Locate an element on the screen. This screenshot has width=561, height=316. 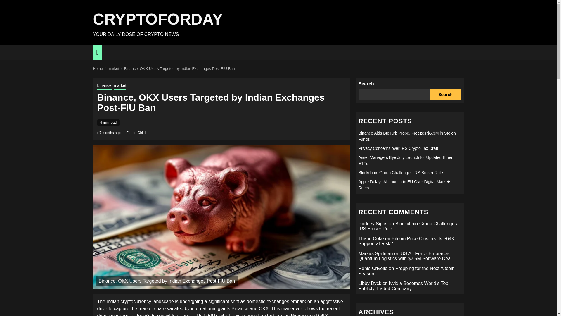
binance is located at coordinates (104, 86).